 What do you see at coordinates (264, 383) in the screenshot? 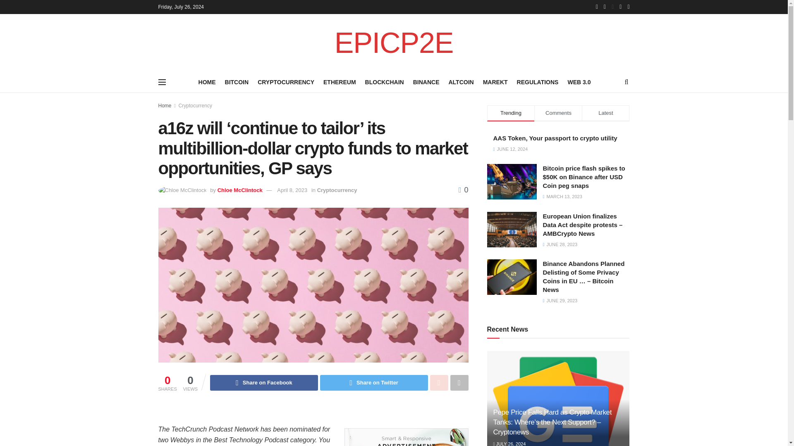
I see `Share on Facebook` at bounding box center [264, 383].